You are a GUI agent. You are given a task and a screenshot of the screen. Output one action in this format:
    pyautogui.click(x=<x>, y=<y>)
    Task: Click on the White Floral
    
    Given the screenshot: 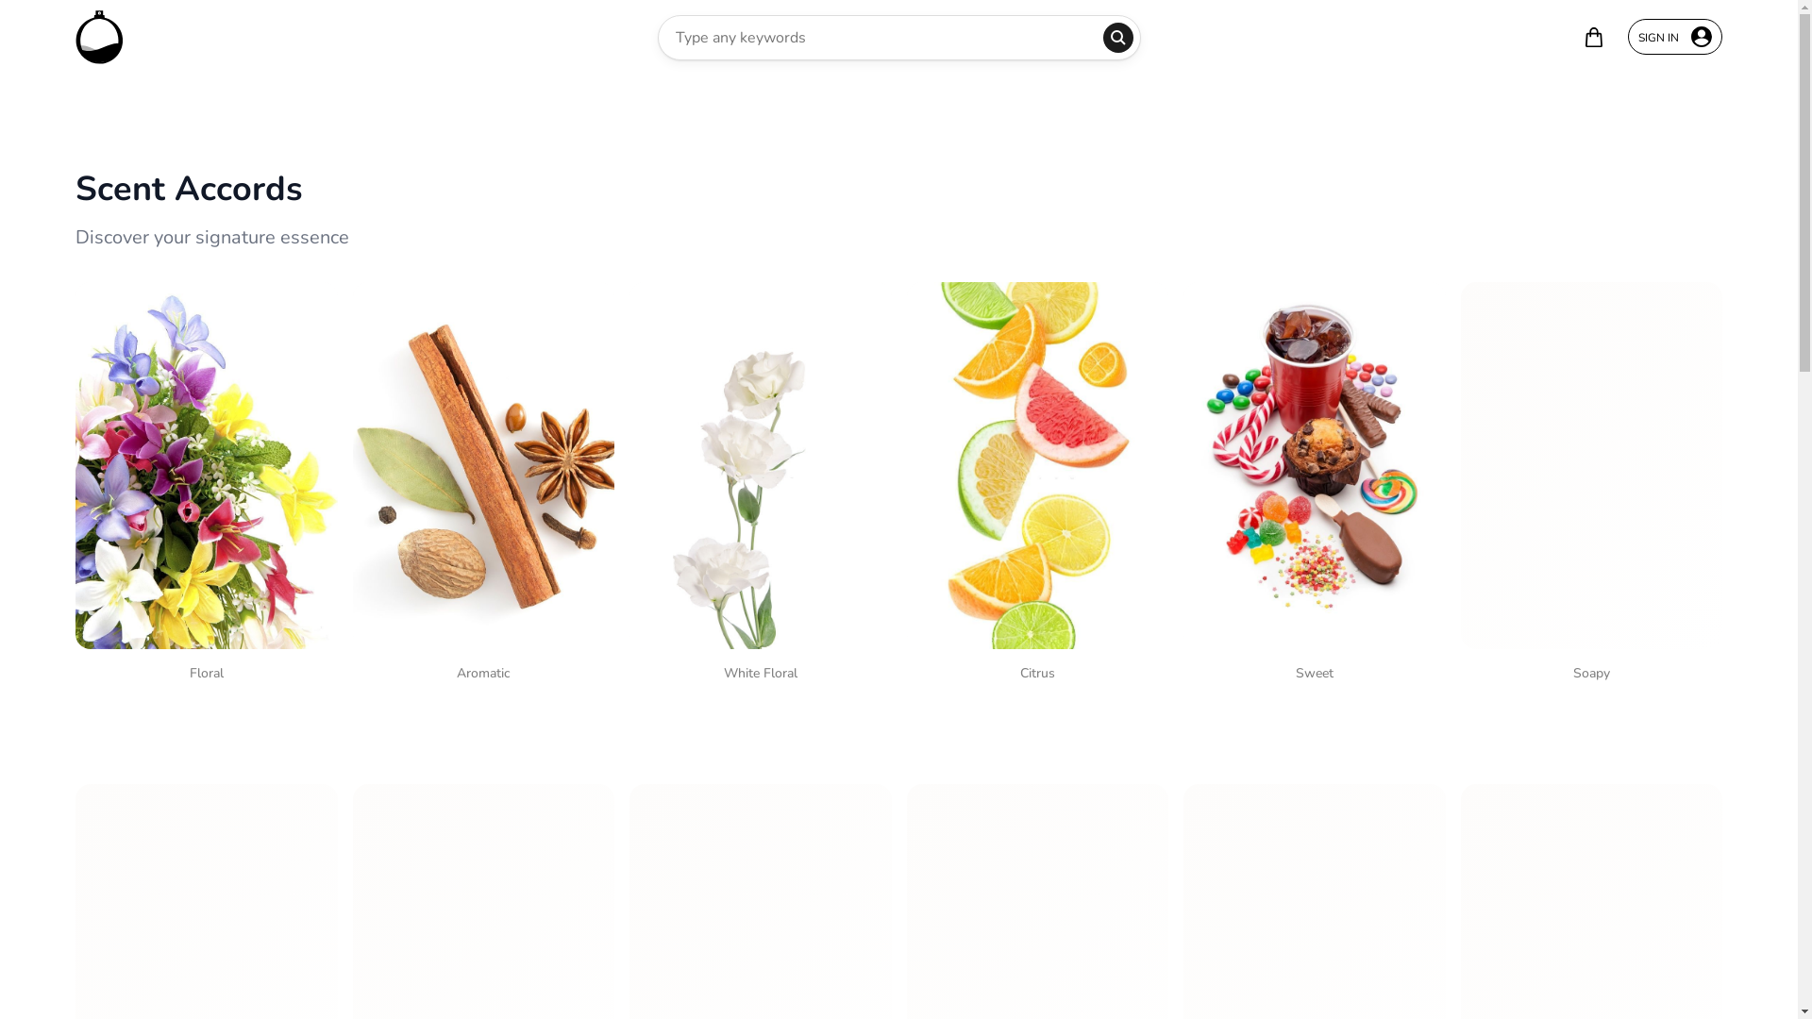 What is the action you would take?
    pyautogui.click(x=761, y=486)
    